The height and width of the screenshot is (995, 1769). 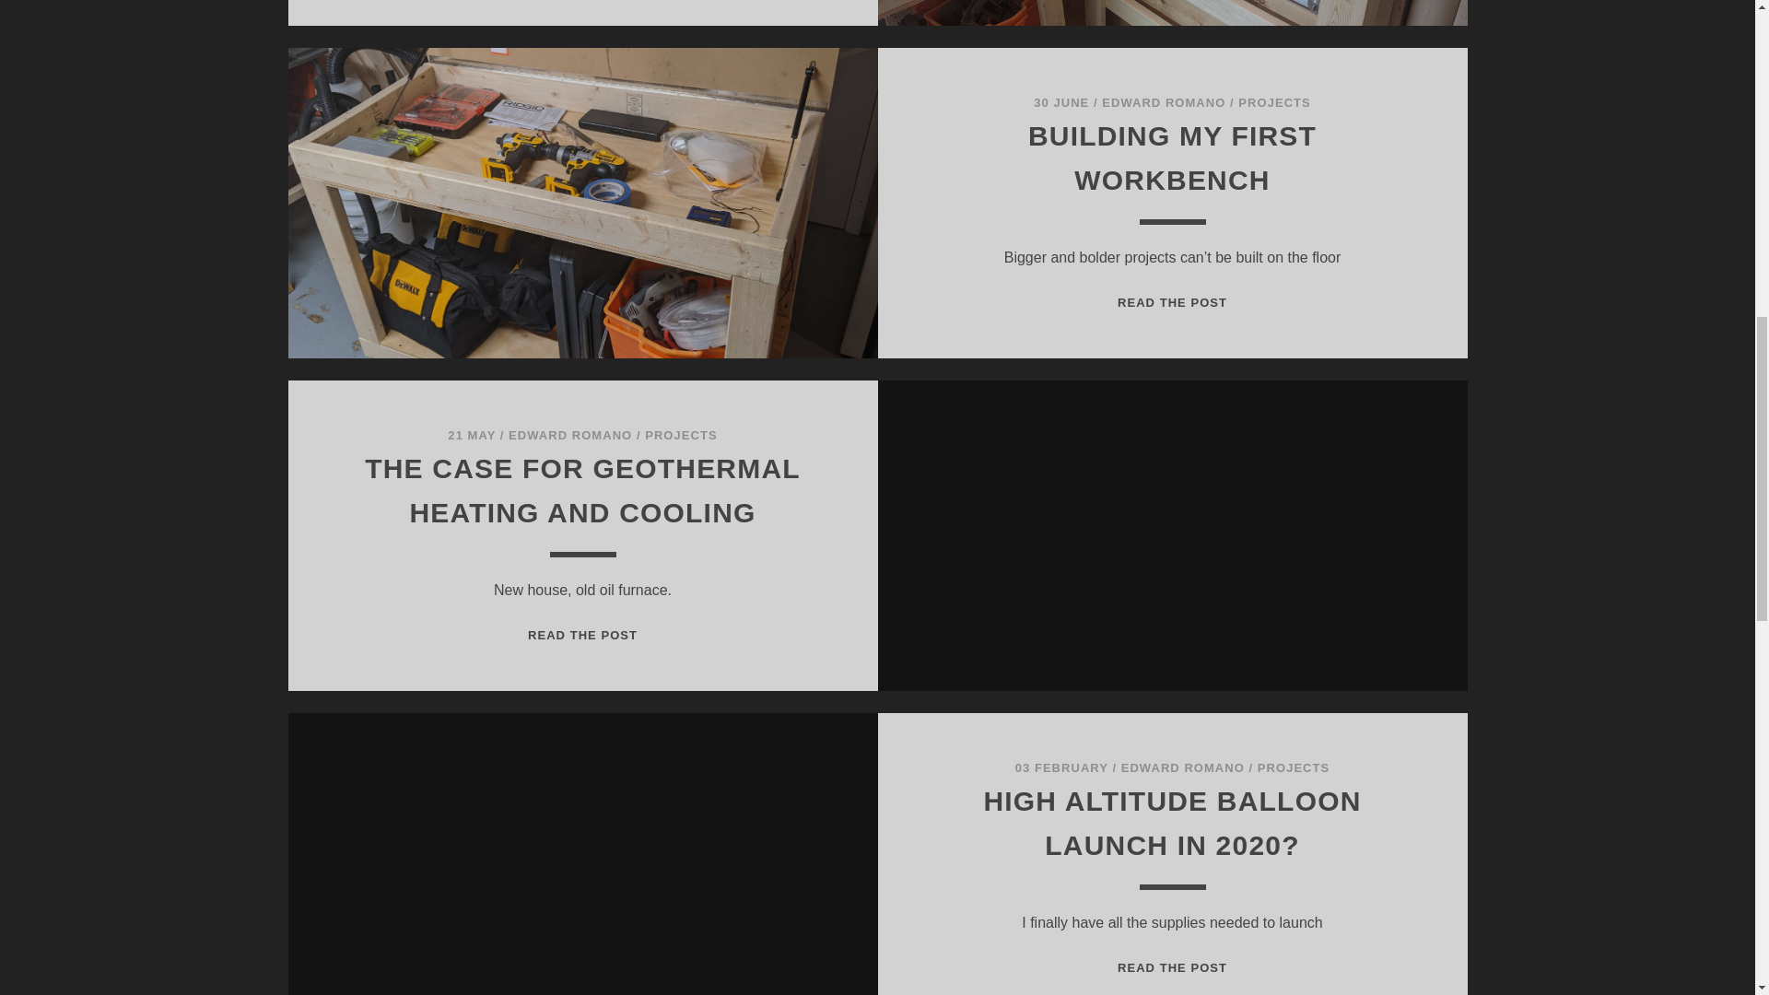 I want to click on PROJECTS, so click(x=1294, y=768).